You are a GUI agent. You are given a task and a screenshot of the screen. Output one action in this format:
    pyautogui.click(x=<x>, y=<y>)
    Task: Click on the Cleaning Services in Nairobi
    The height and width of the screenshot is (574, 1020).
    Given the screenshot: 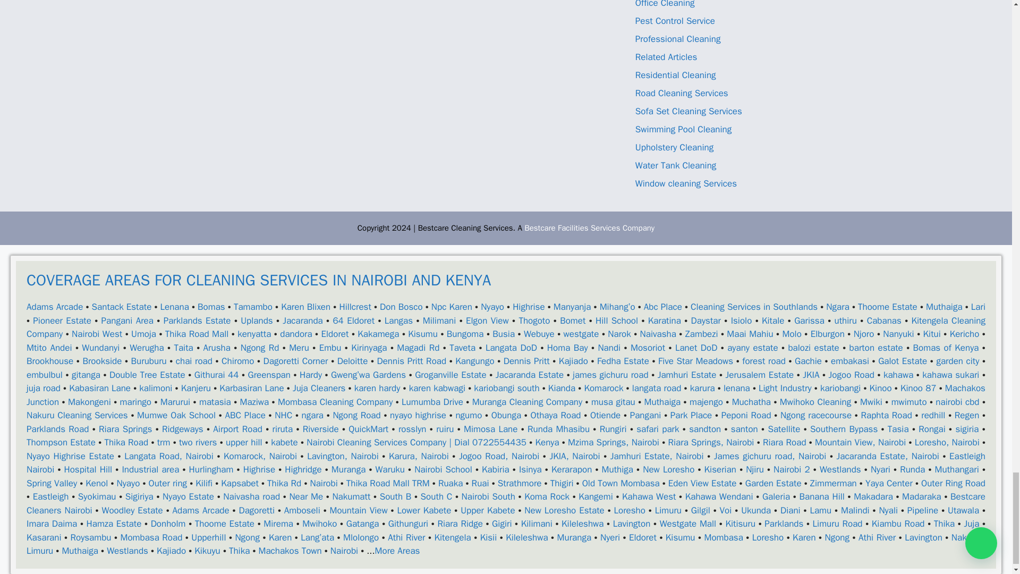 What is the action you would take?
    pyautogui.click(x=589, y=228)
    